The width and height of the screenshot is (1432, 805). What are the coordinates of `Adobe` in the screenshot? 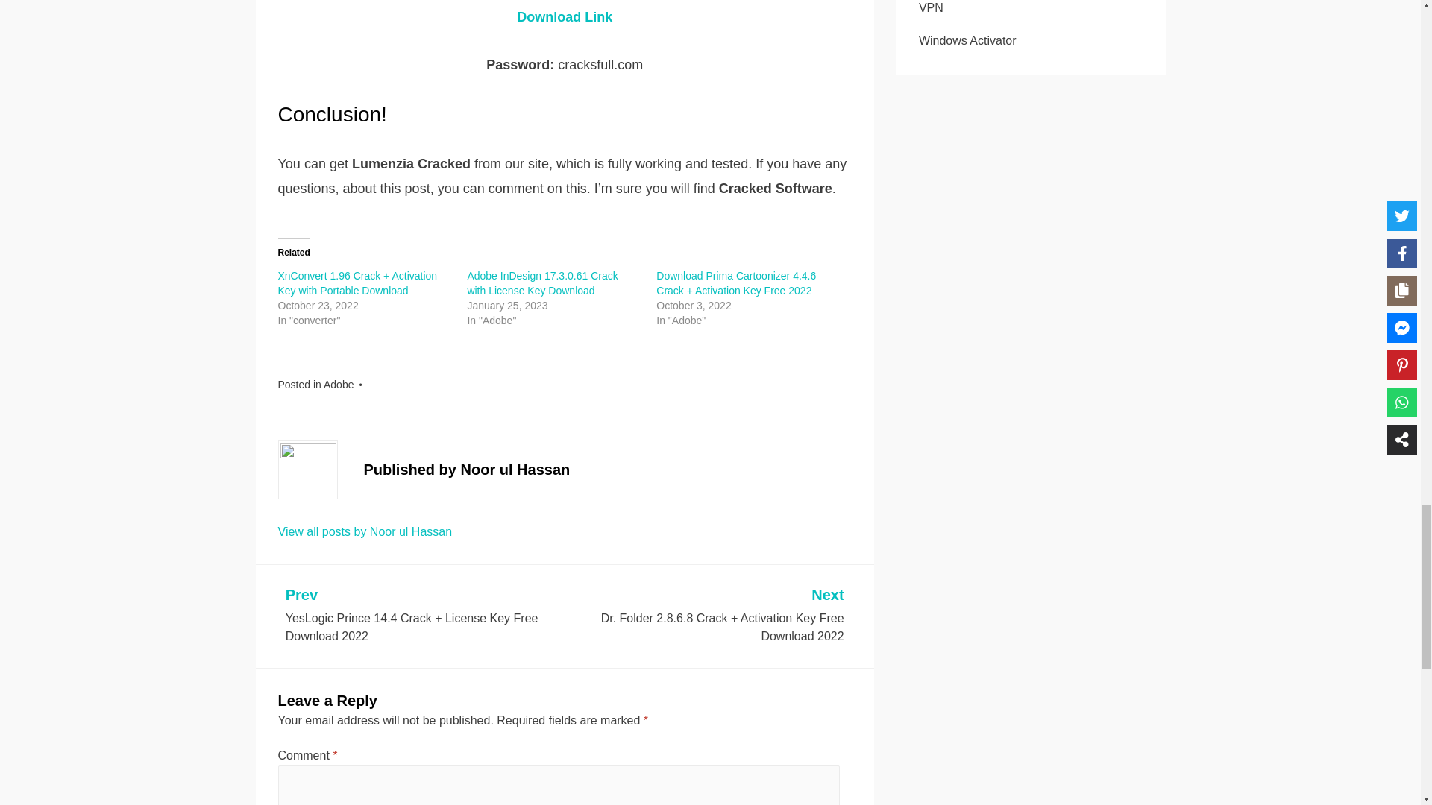 It's located at (339, 384).